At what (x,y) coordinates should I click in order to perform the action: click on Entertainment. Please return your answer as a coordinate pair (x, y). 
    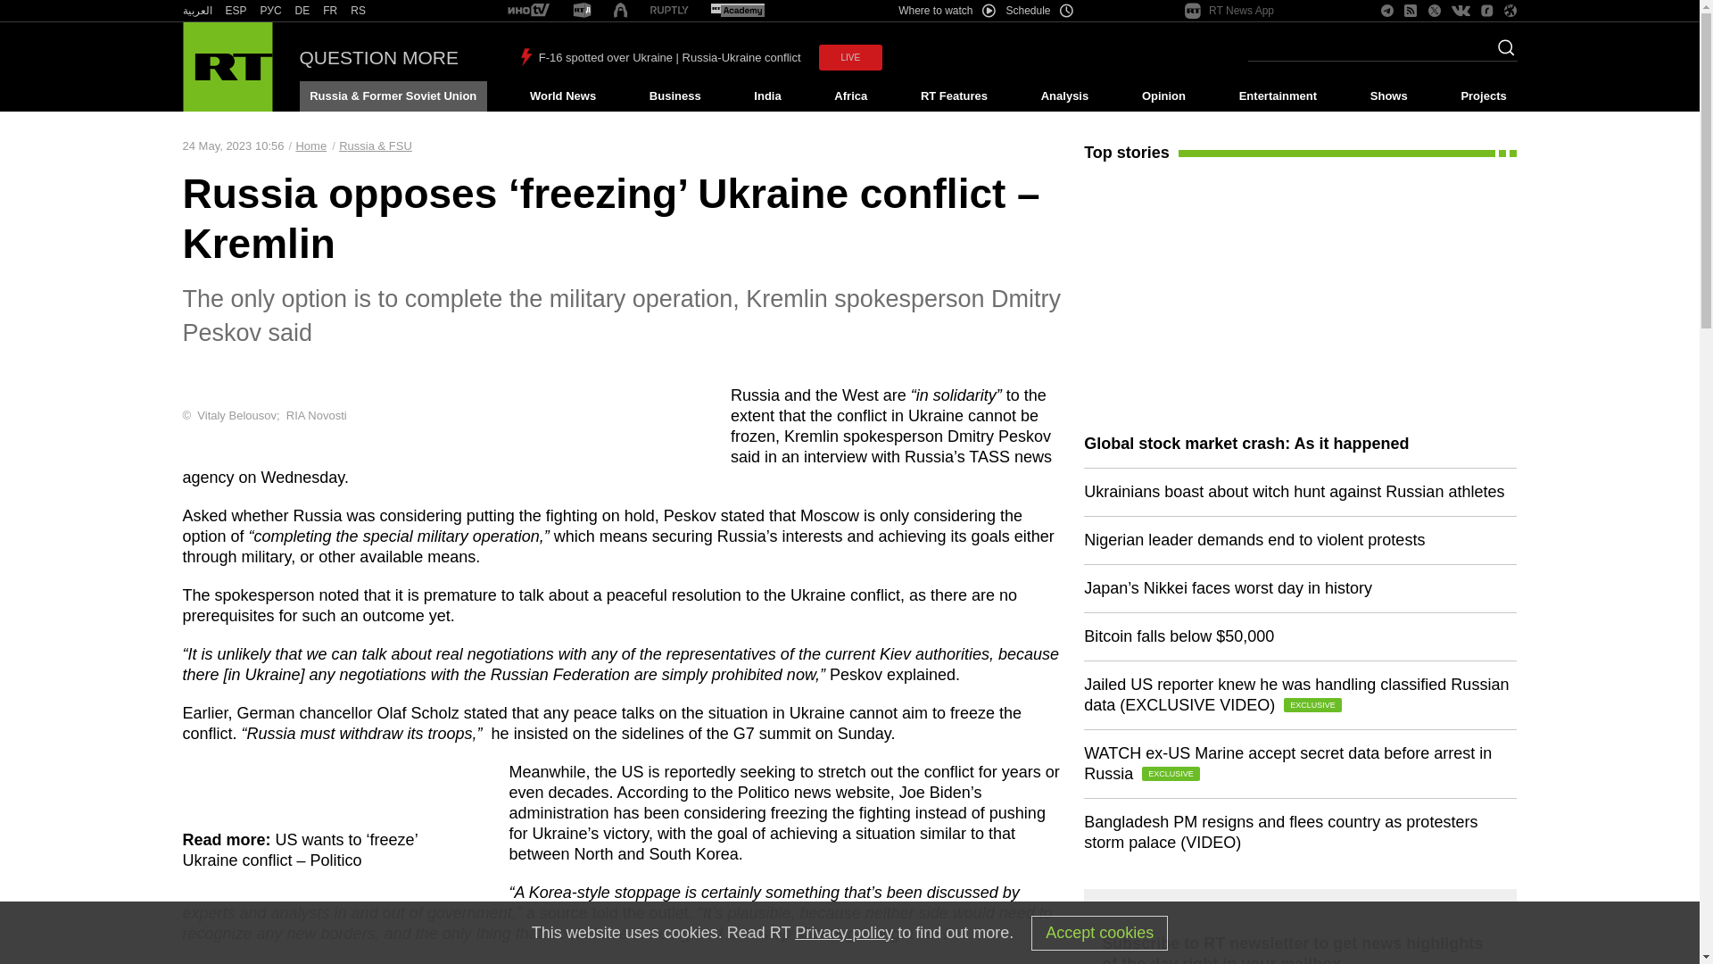
    Looking at the image, I should click on (1278, 96).